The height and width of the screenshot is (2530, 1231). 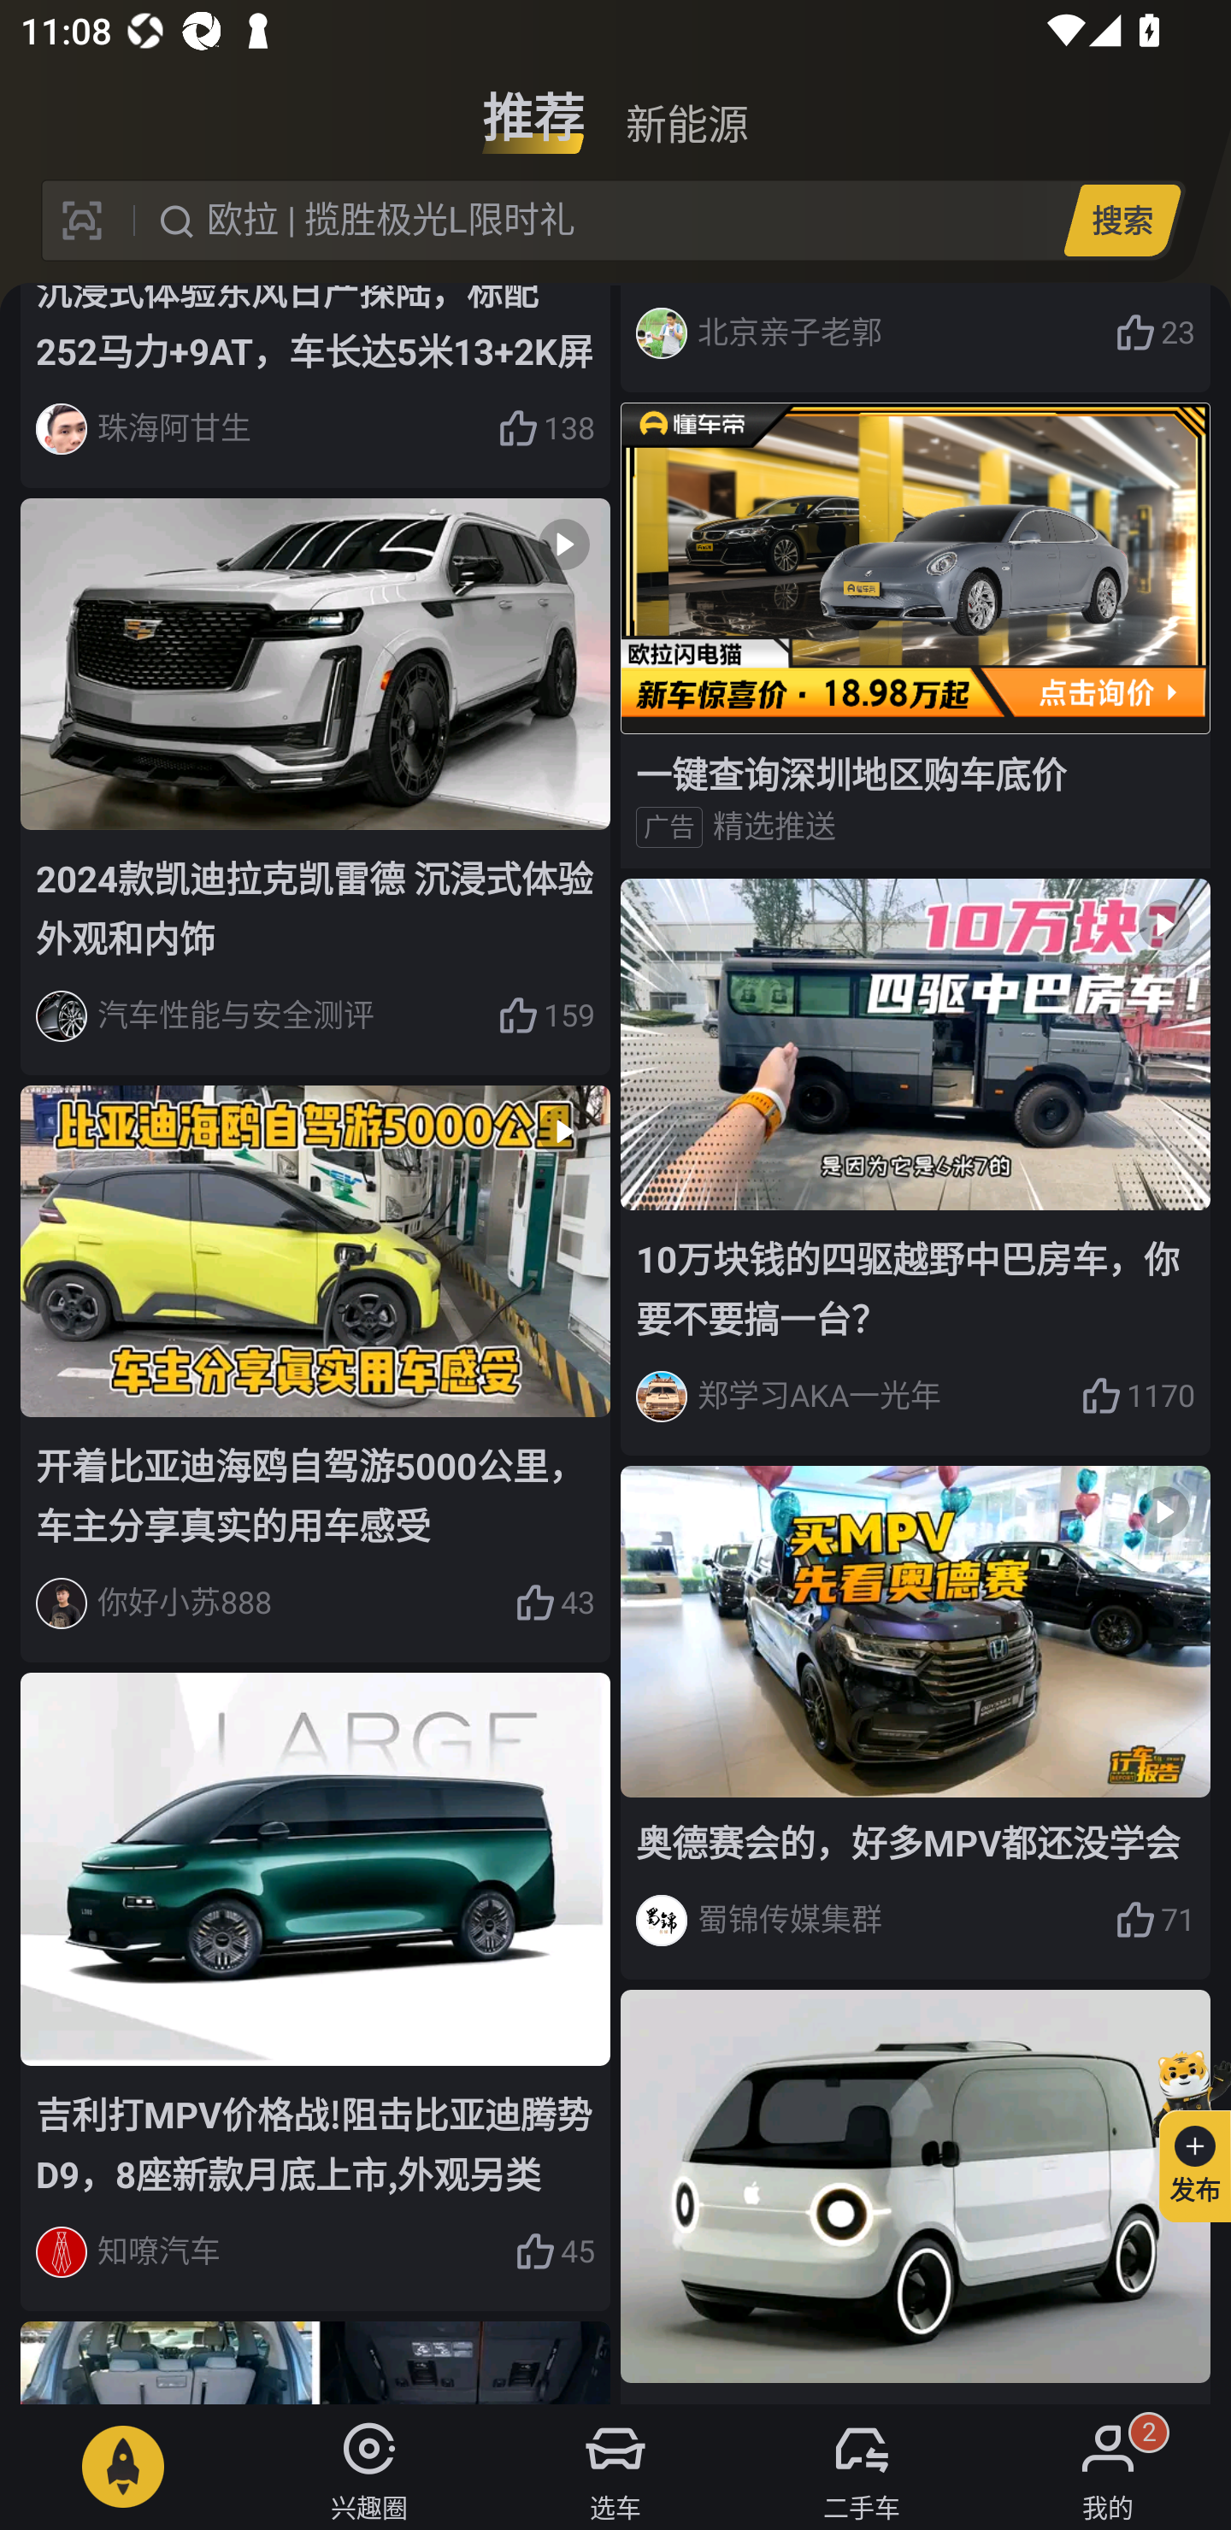 I want to click on  我的, so click(x=1108, y=2467).